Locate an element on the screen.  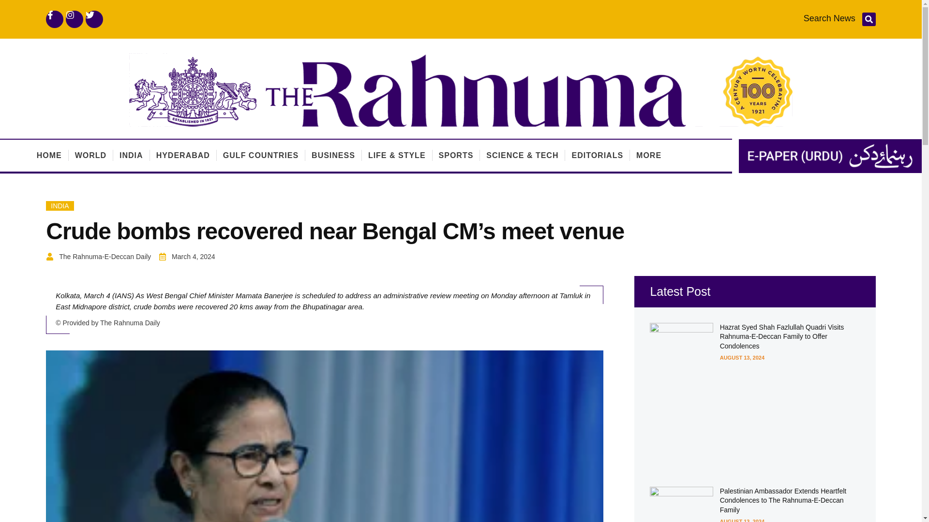
GULF COUNTRIES is located at coordinates (260, 156).